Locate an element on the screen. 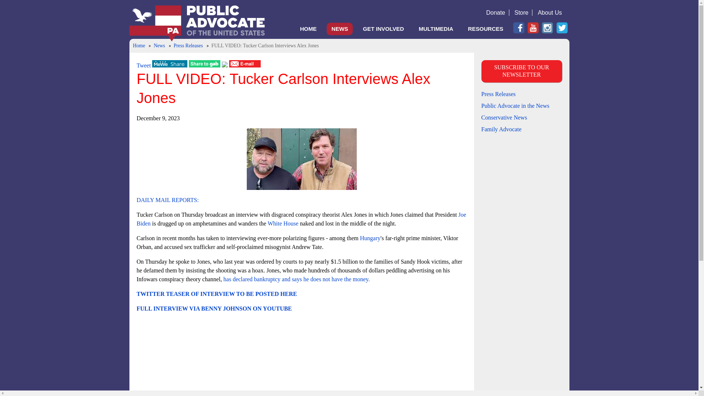 This screenshot has height=396, width=704. has declared bankruptcy and says he does not have the money. is located at coordinates (296, 279).